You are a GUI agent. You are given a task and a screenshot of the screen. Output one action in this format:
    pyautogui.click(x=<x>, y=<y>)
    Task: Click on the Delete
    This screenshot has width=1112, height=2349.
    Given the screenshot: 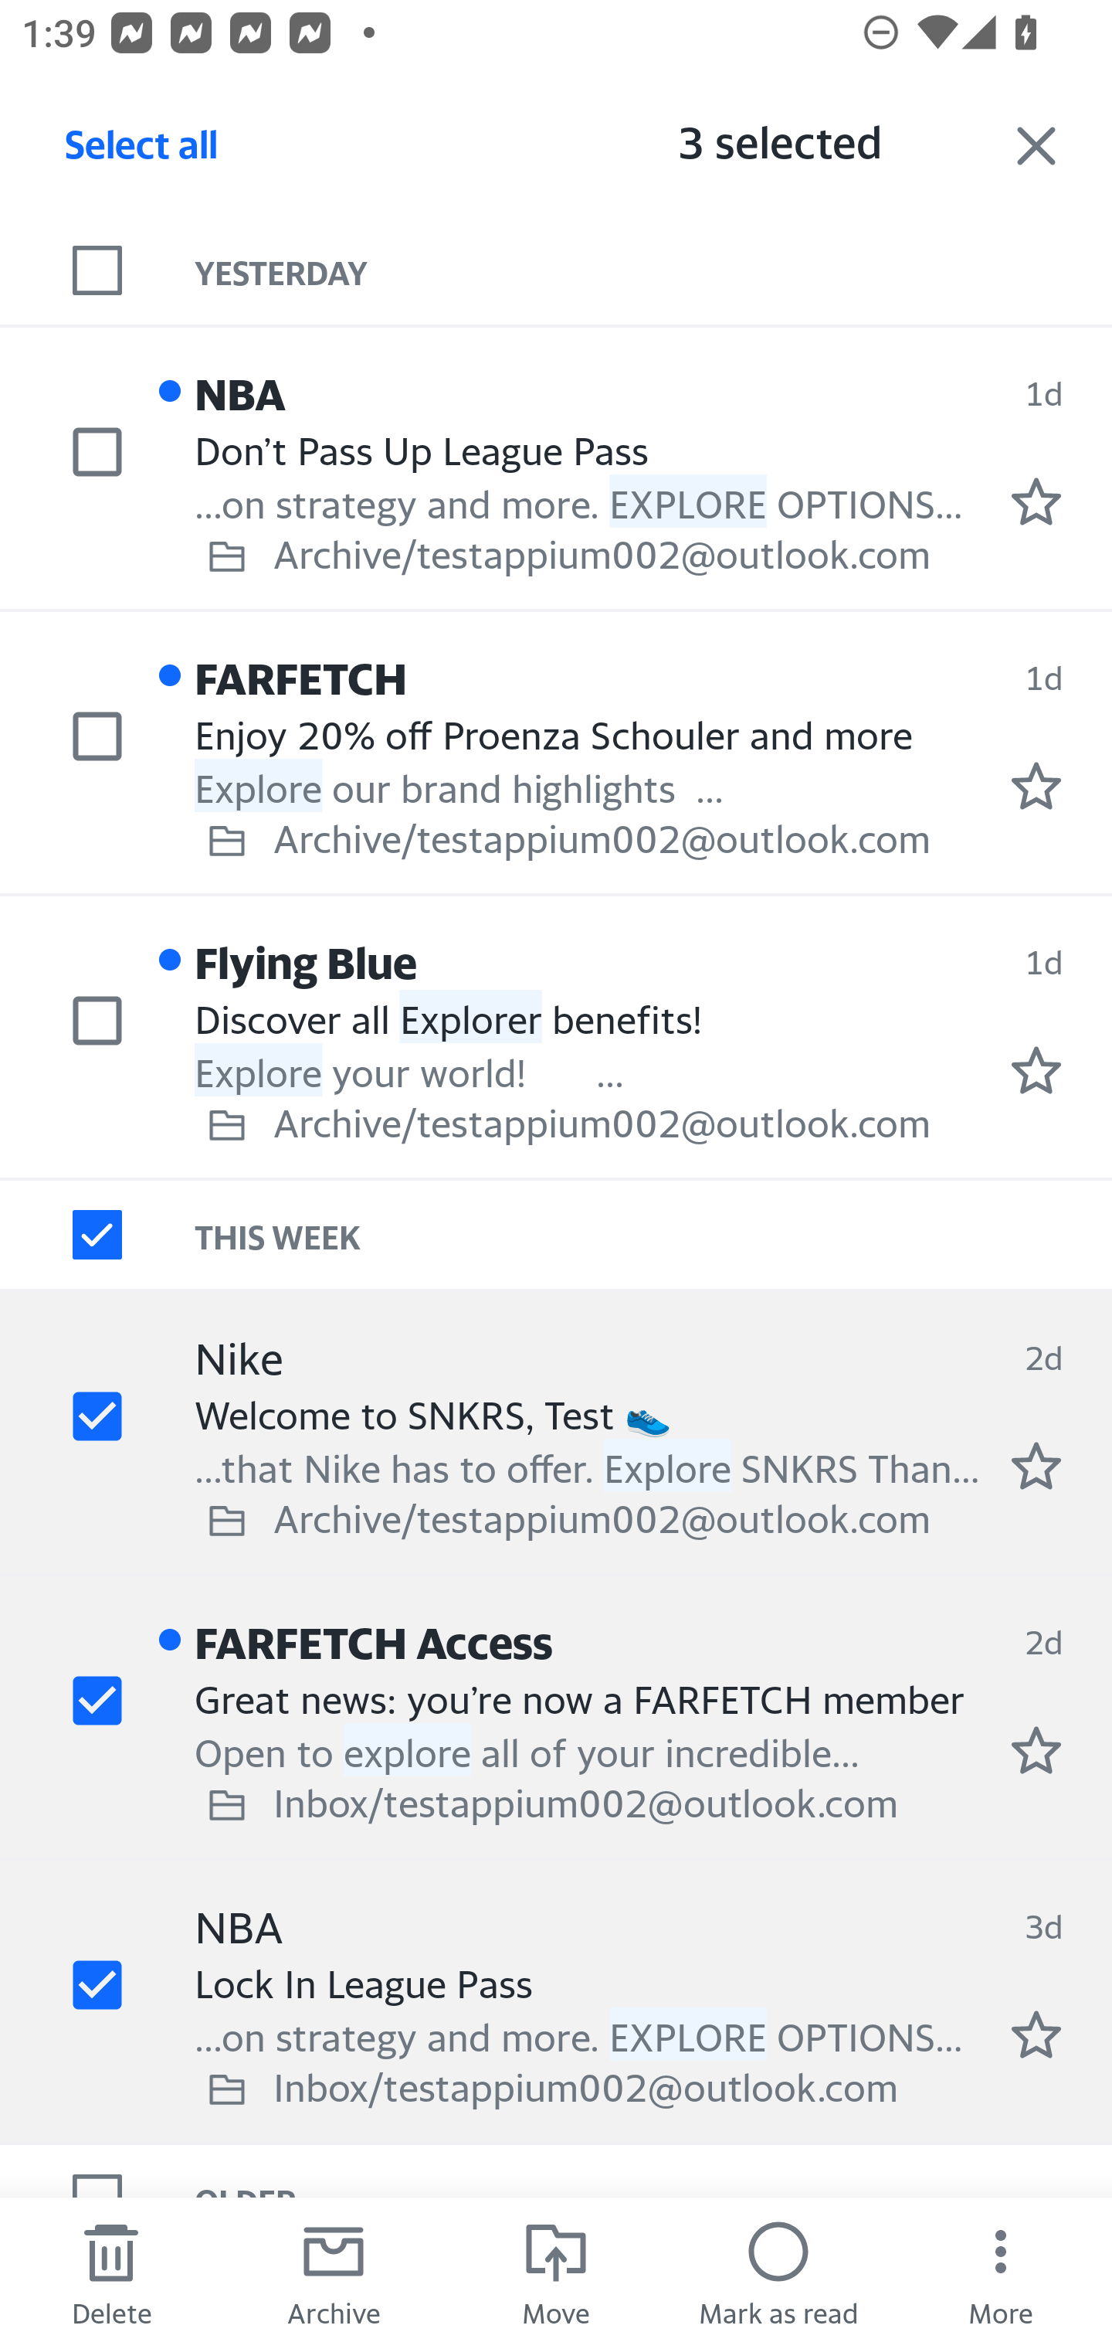 What is the action you would take?
    pyautogui.click(x=111, y=2273)
    